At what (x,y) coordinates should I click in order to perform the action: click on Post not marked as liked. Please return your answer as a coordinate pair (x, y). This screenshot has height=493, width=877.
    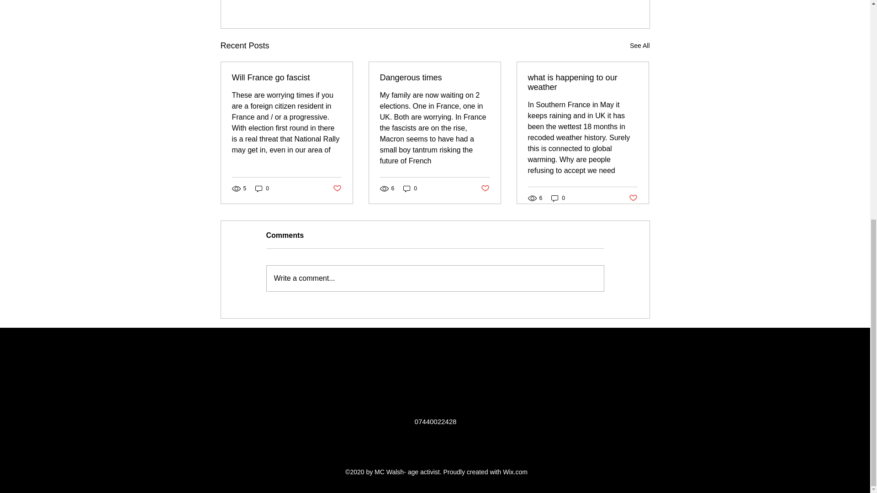
    Looking at the image, I should click on (633, 198).